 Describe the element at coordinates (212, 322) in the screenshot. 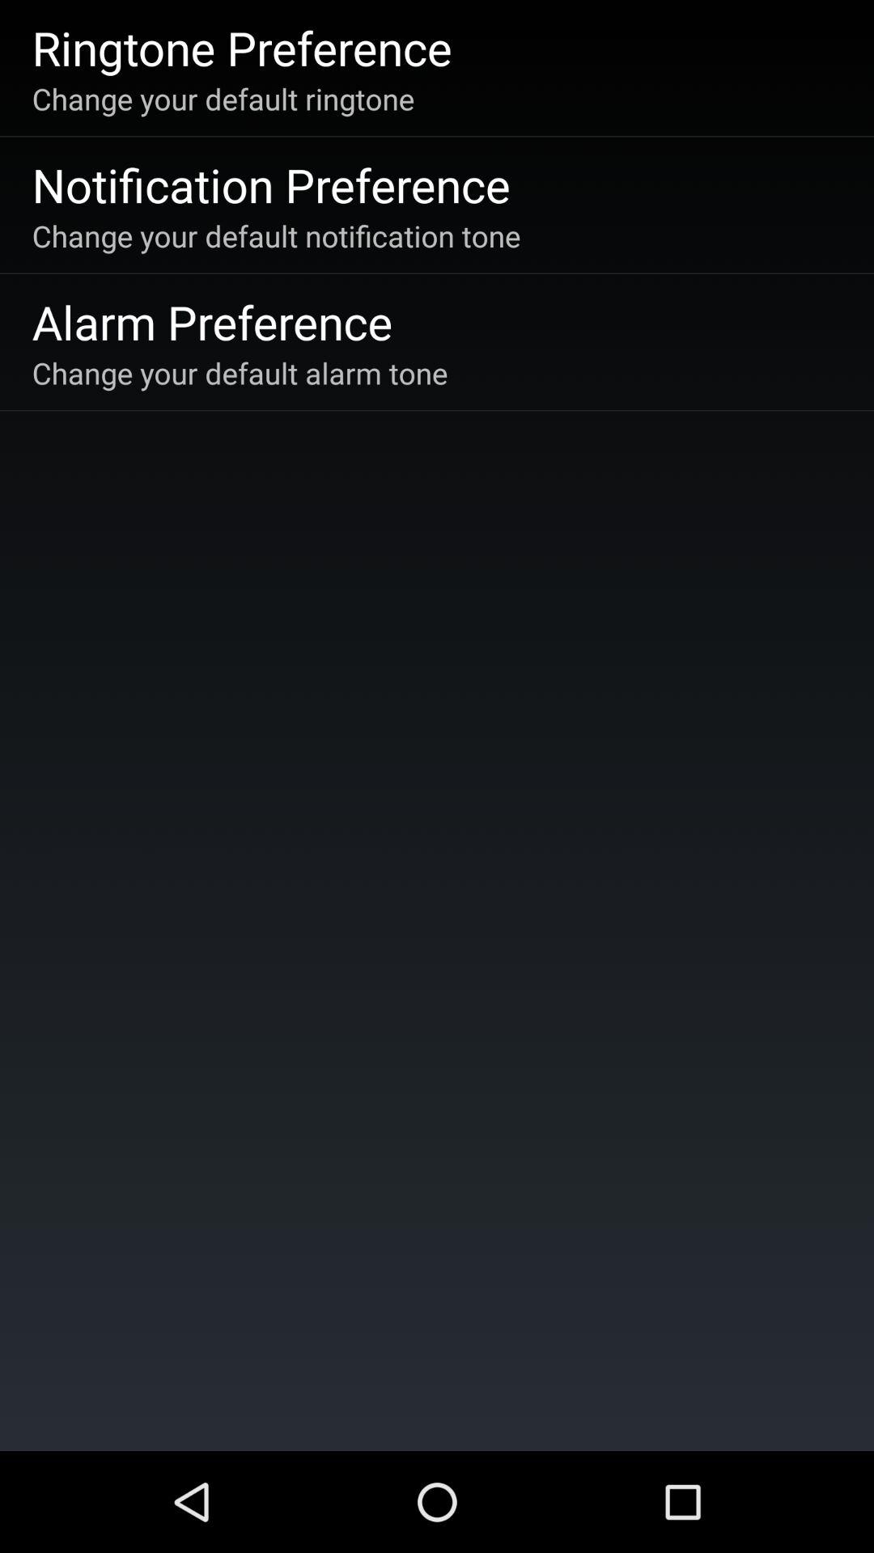

I see `turn on the app above the change your default item` at that location.